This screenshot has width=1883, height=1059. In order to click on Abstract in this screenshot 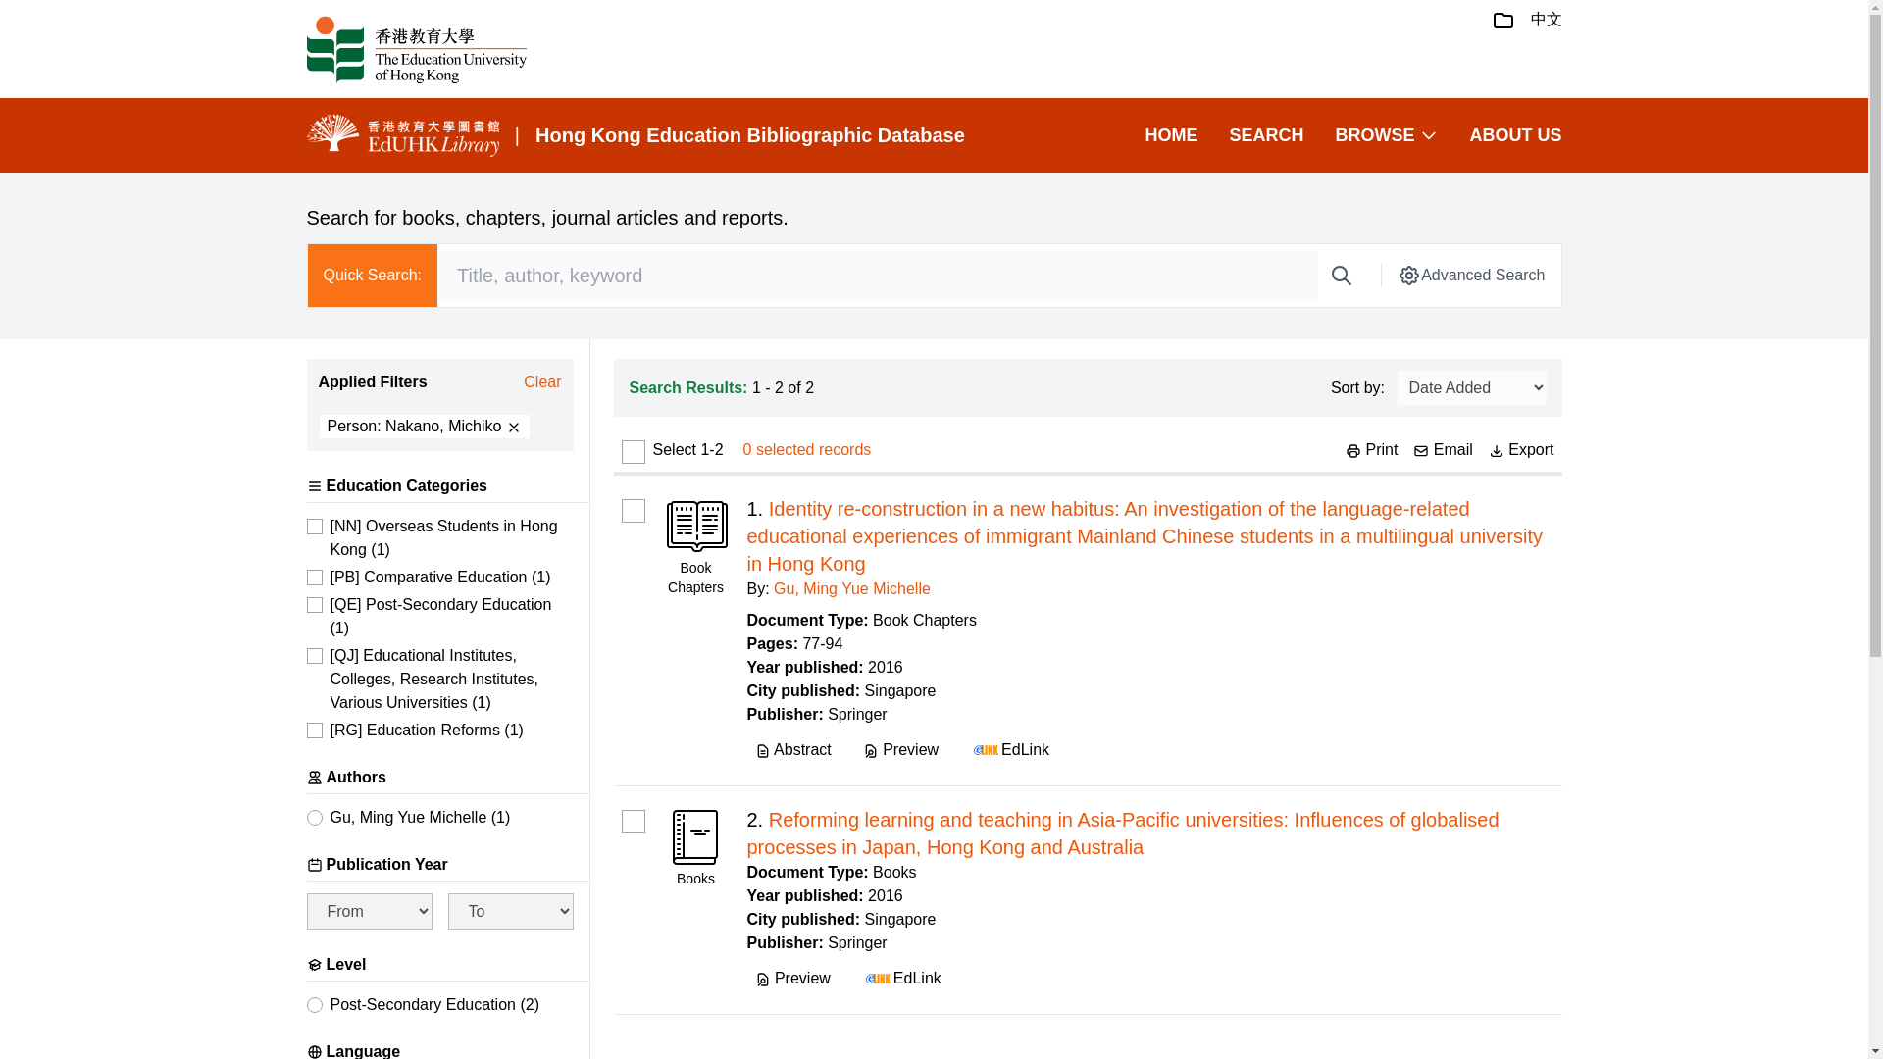, I will do `click(793, 749)`.